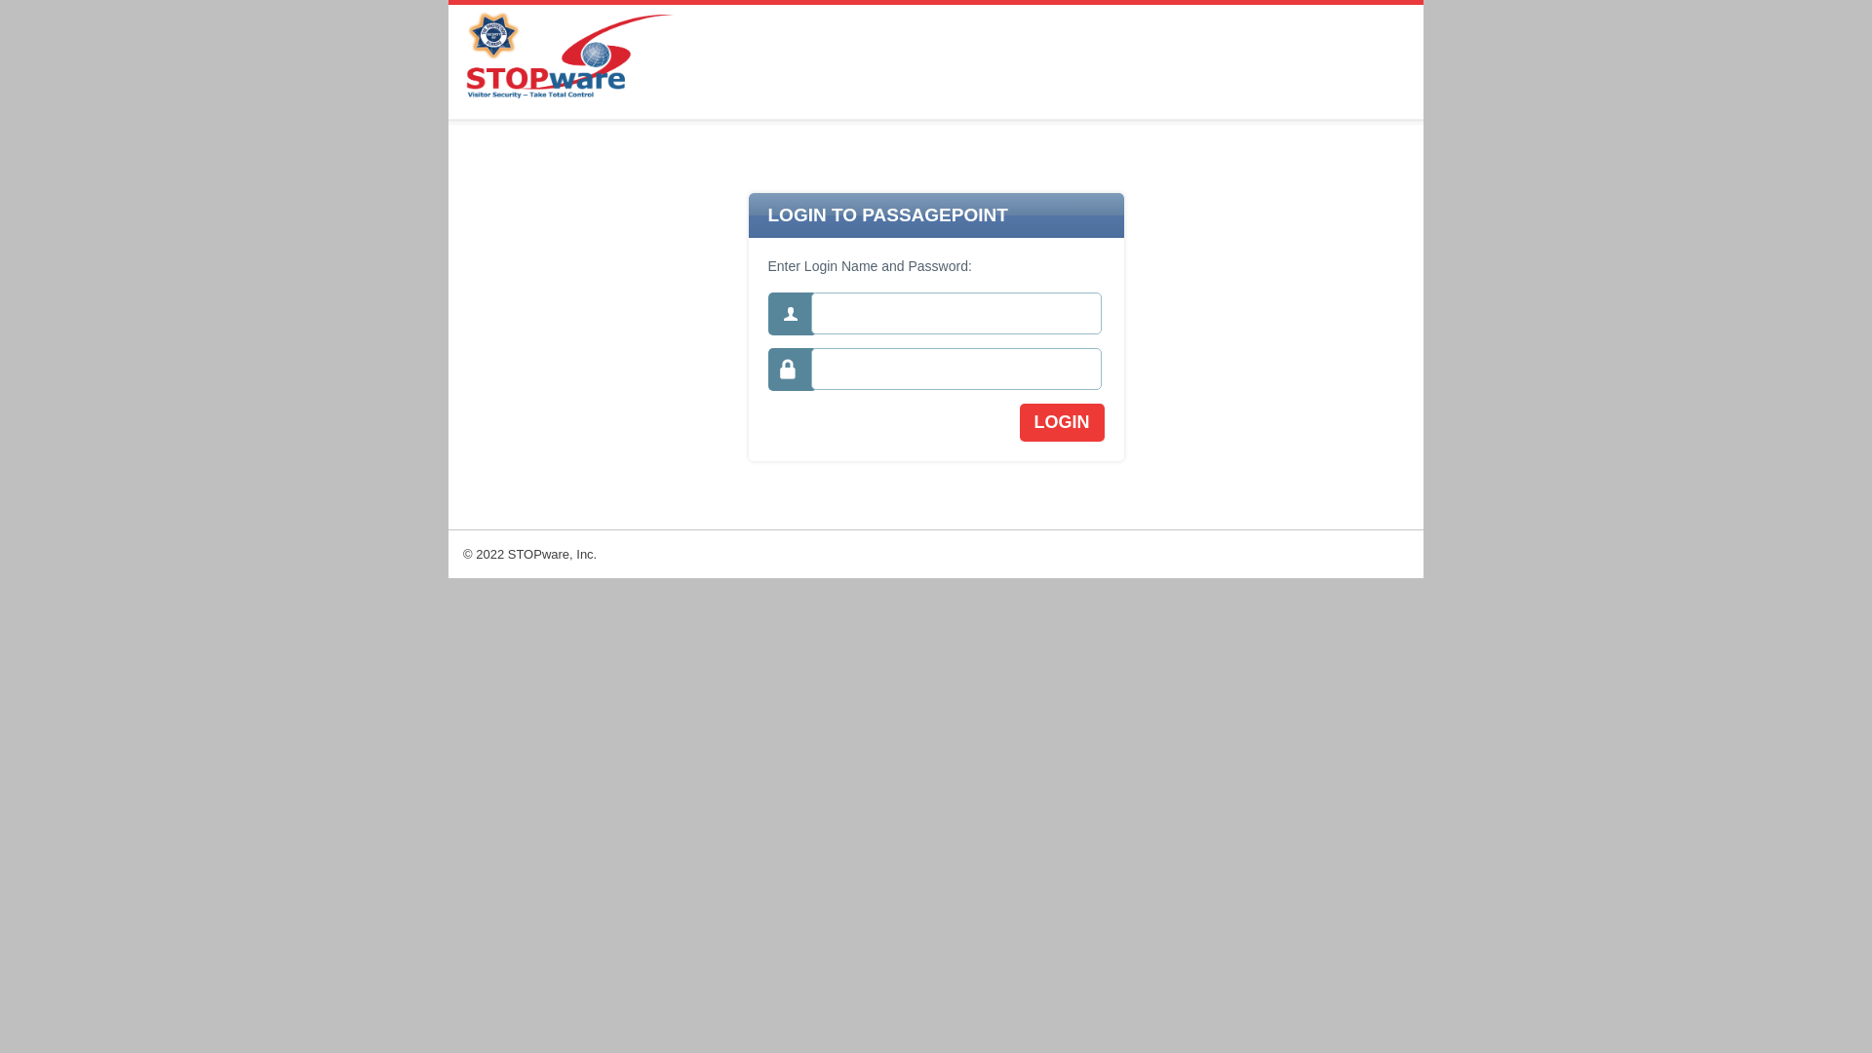 The height and width of the screenshot is (1053, 1872). I want to click on LOGIN, so click(1063, 423).